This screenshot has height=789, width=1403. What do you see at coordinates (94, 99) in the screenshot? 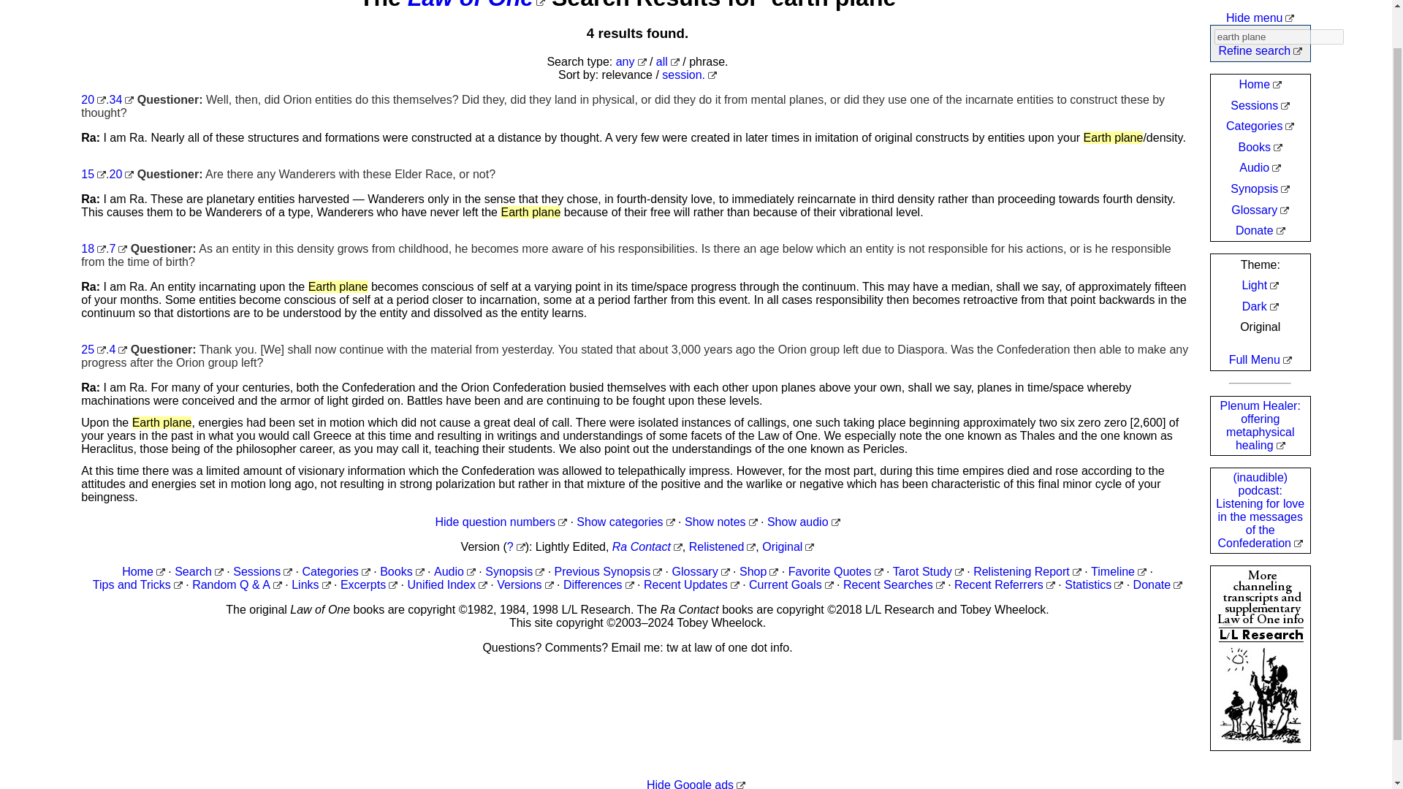
I see `20` at bounding box center [94, 99].